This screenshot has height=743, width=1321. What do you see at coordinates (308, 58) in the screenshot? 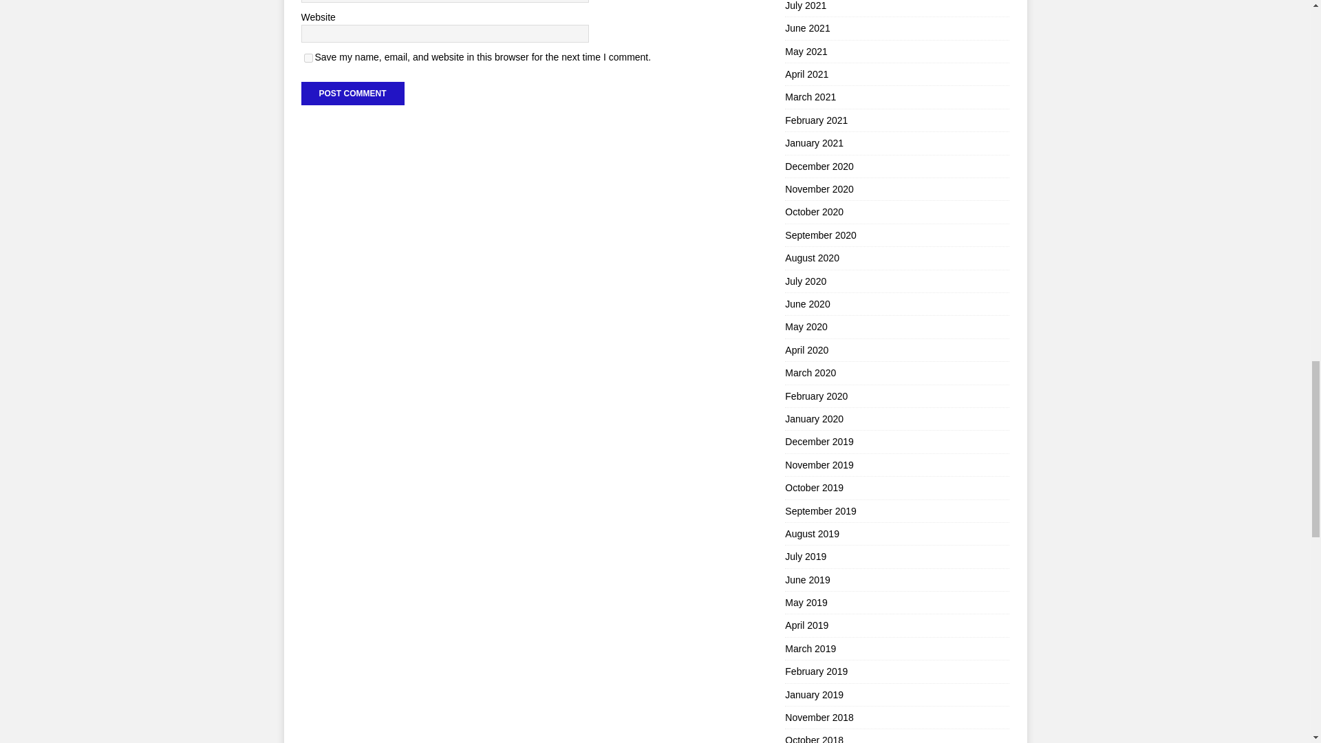
I see `yes` at bounding box center [308, 58].